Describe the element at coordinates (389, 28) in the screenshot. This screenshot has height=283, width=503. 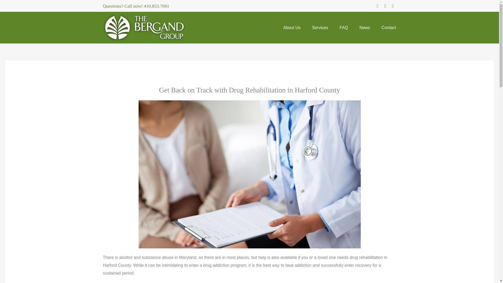
I see `Contact` at that location.